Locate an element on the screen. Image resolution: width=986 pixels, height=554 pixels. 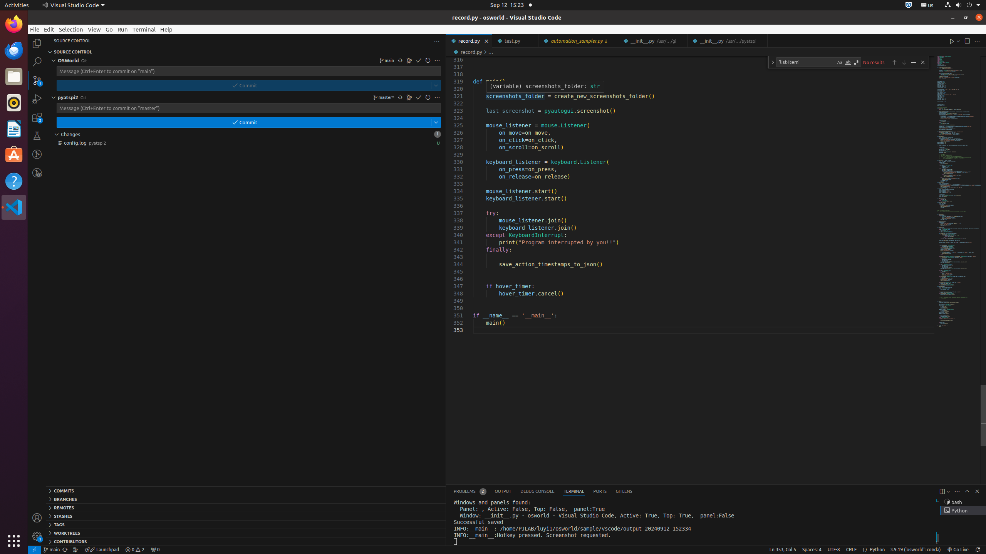
Search (Ctrl+Shift+F) is located at coordinates (37, 62).